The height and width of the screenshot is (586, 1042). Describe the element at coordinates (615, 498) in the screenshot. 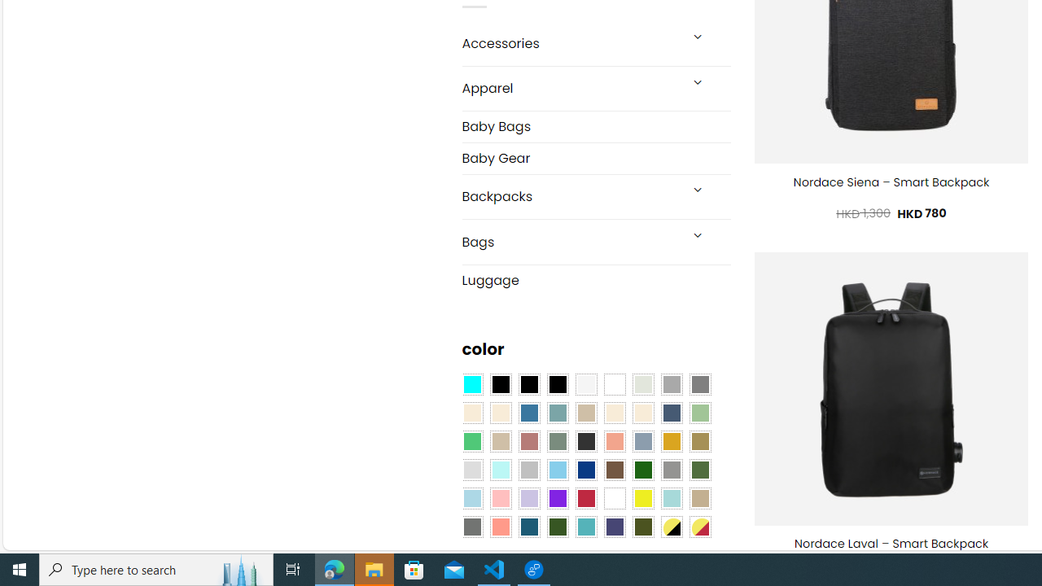

I see `White` at that location.